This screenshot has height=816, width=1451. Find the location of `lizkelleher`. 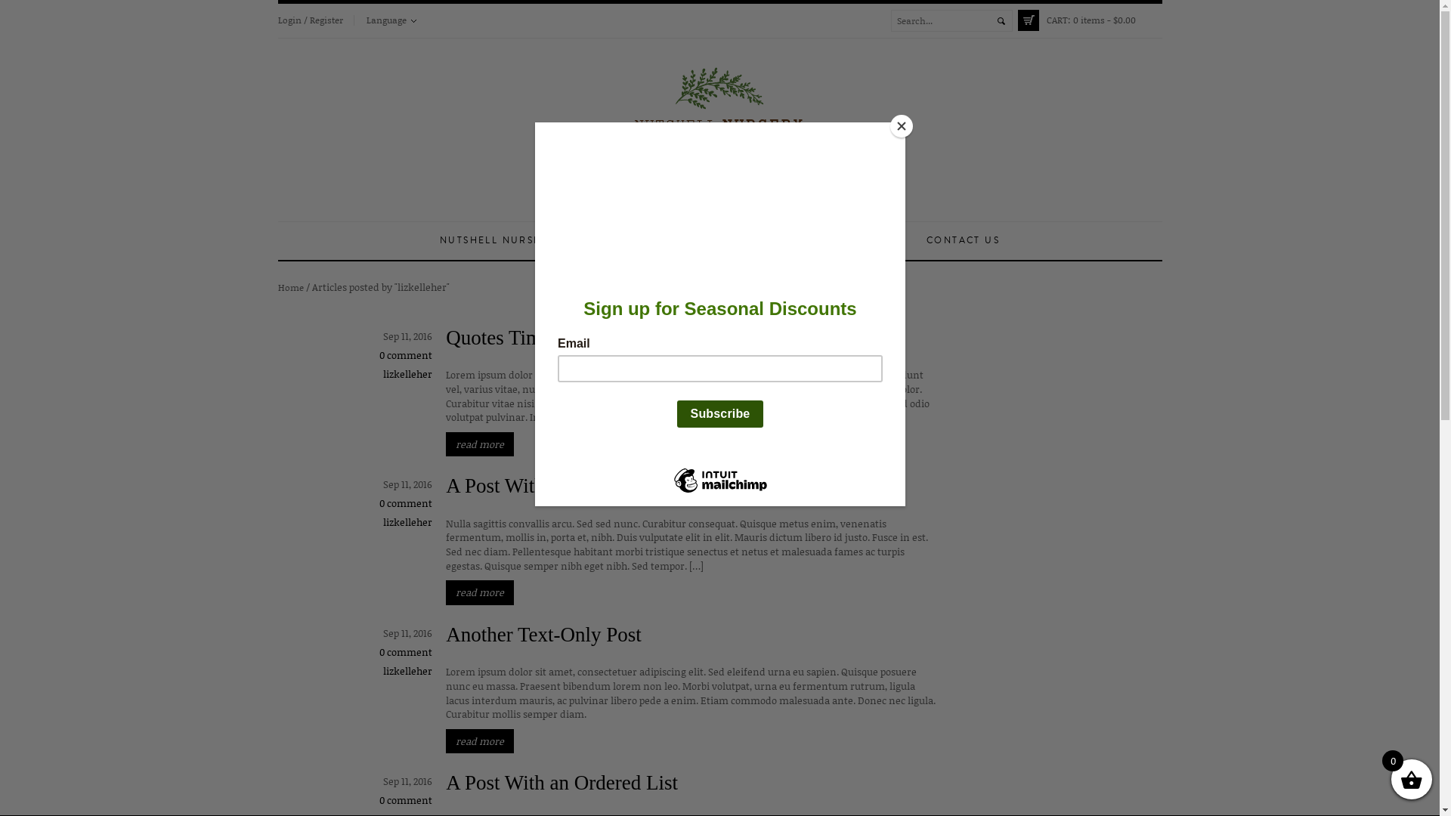

lizkelleher is located at coordinates (407, 671).